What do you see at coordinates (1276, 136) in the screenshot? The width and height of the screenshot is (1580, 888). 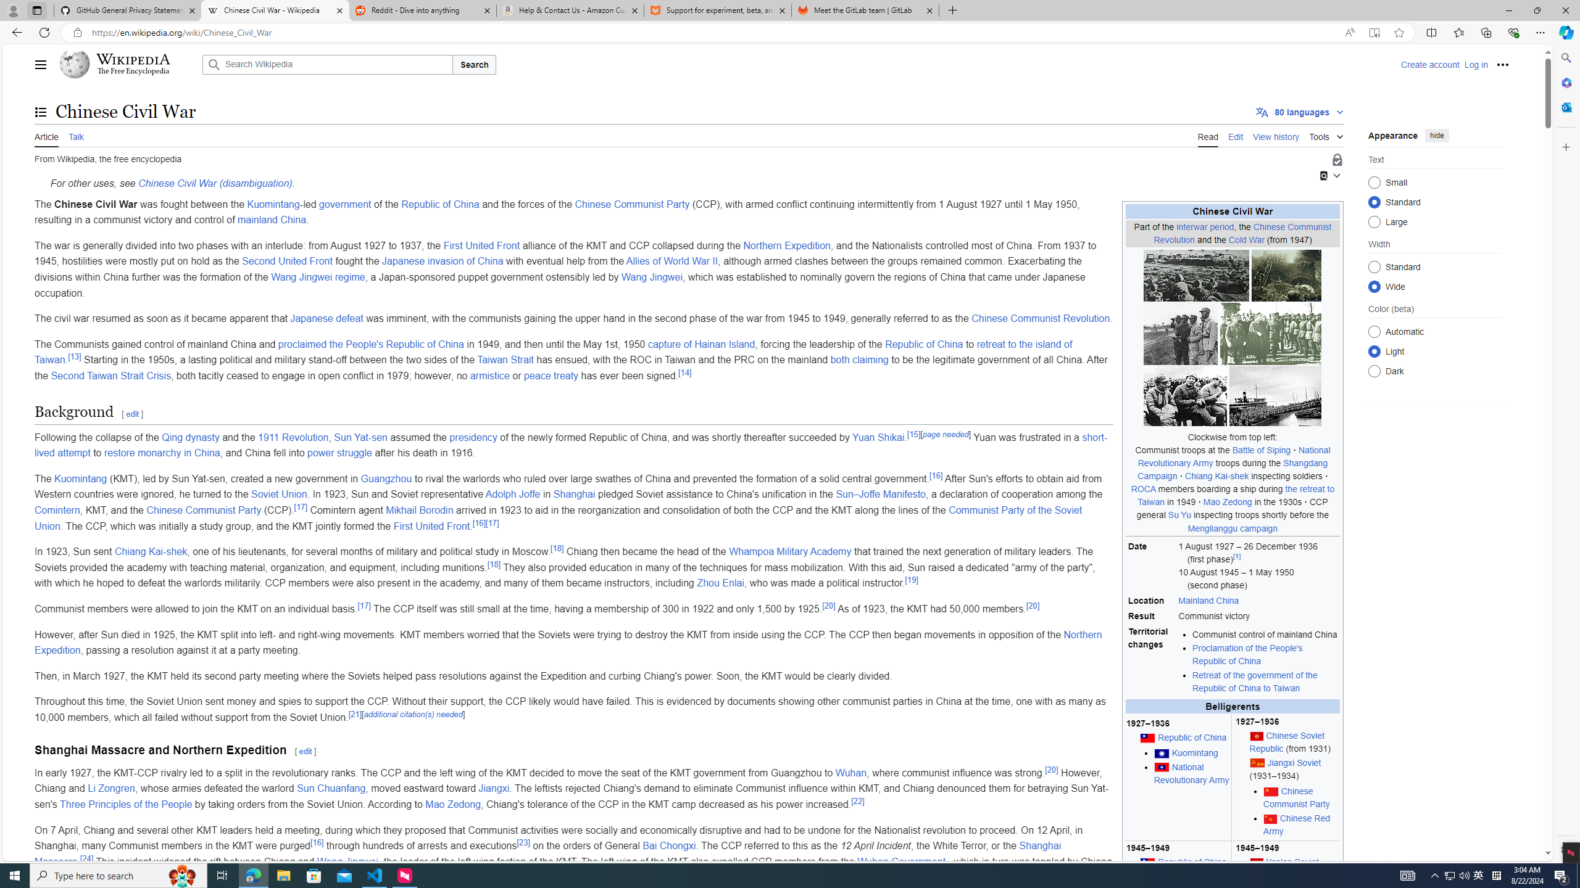 I see `View history` at bounding box center [1276, 136].